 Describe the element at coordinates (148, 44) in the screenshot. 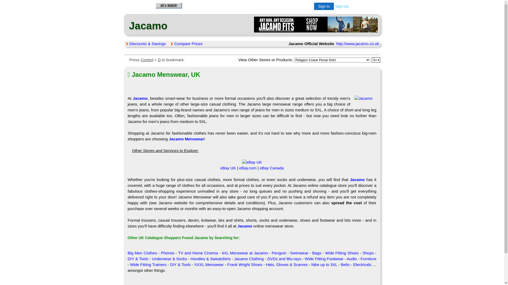

I see `Discounts & Savings` at that location.